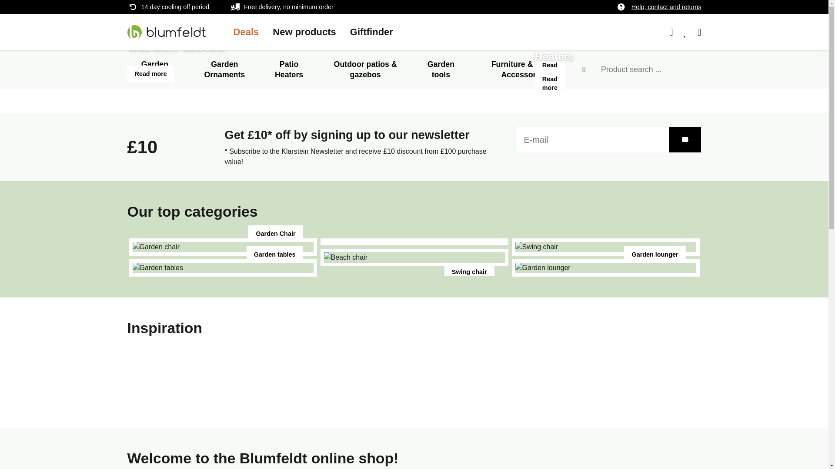  Describe the element at coordinates (289, 69) in the screenshot. I see `Patio Heaters` at that location.